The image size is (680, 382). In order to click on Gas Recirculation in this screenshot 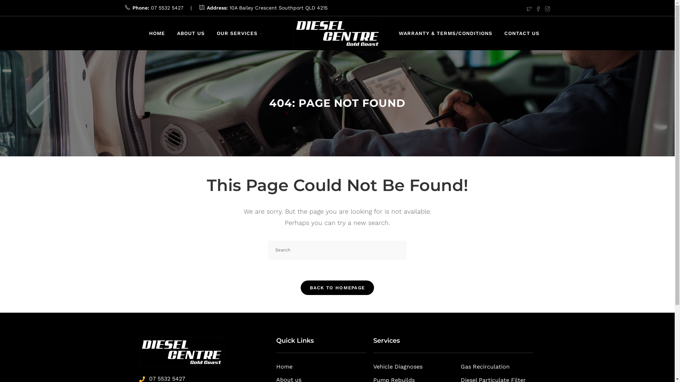, I will do `click(497, 367)`.